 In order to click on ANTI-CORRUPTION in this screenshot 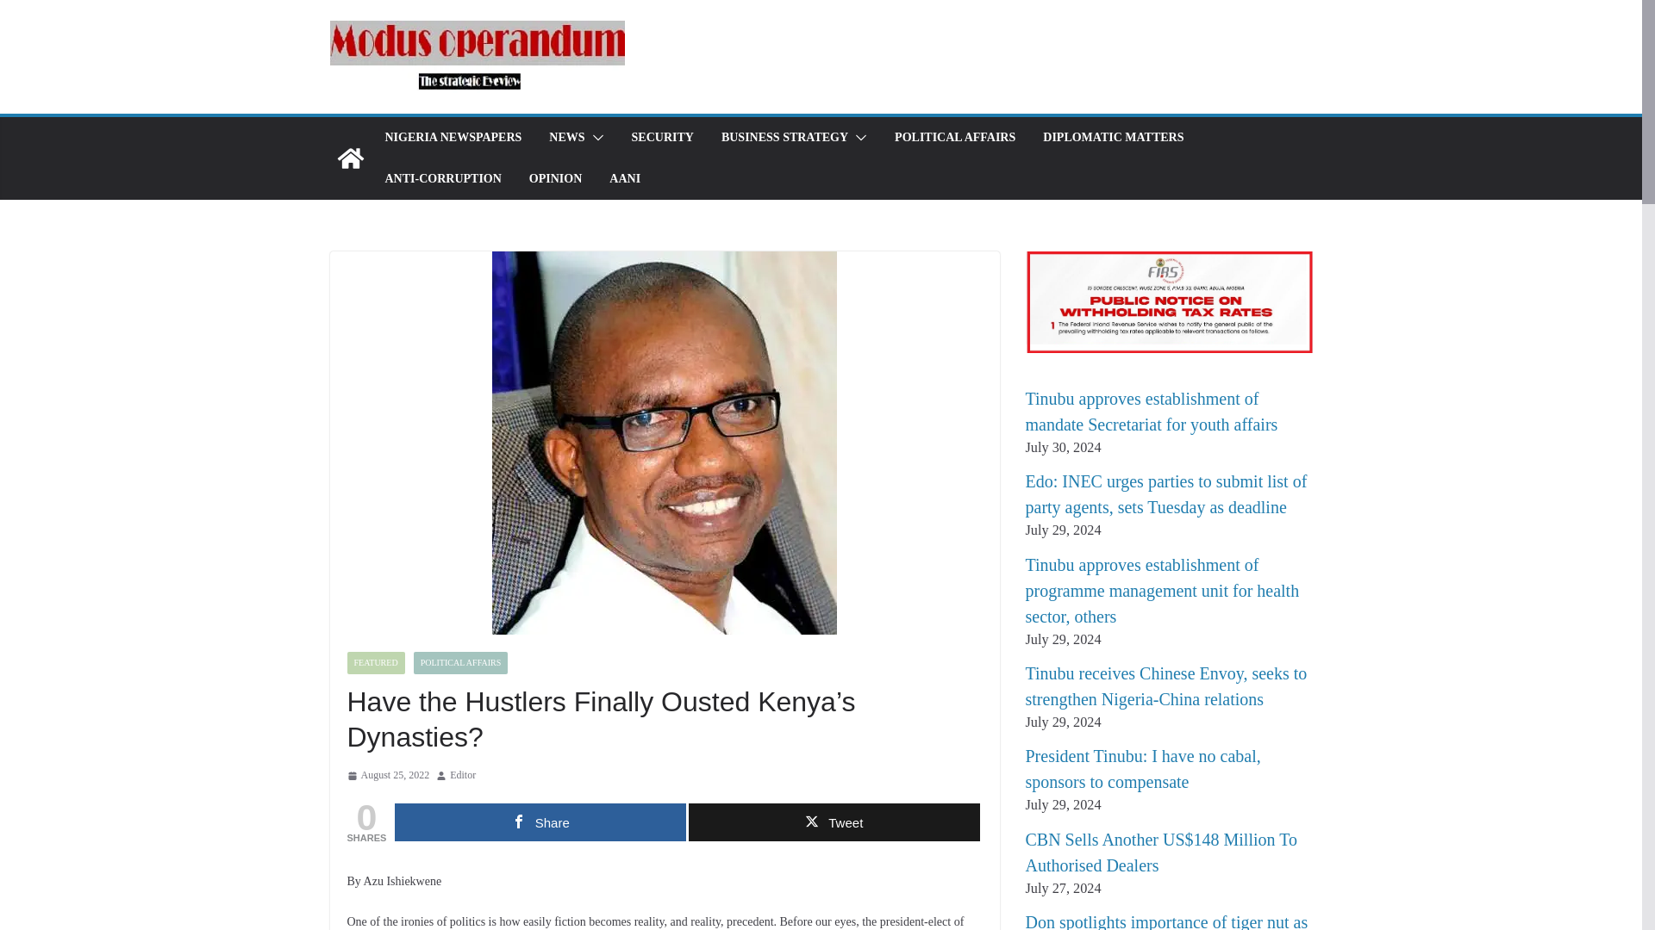, I will do `click(442, 179)`.